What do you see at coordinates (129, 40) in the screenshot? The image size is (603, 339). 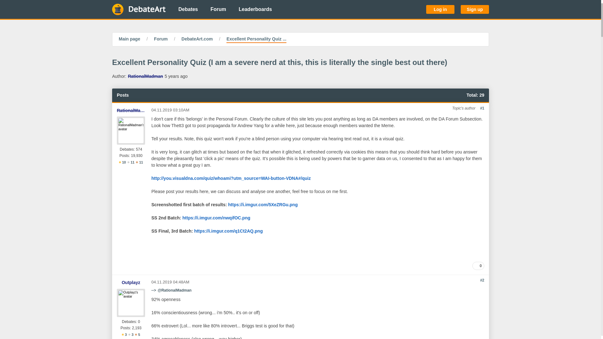 I see `Main page` at bounding box center [129, 40].